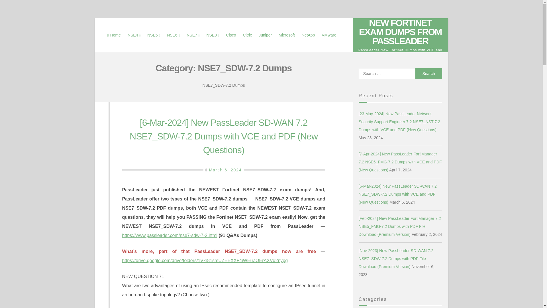 The image size is (547, 308). I want to click on NEW FORTINET EXAM DUMPS FROM PASSLEADER, so click(400, 32).